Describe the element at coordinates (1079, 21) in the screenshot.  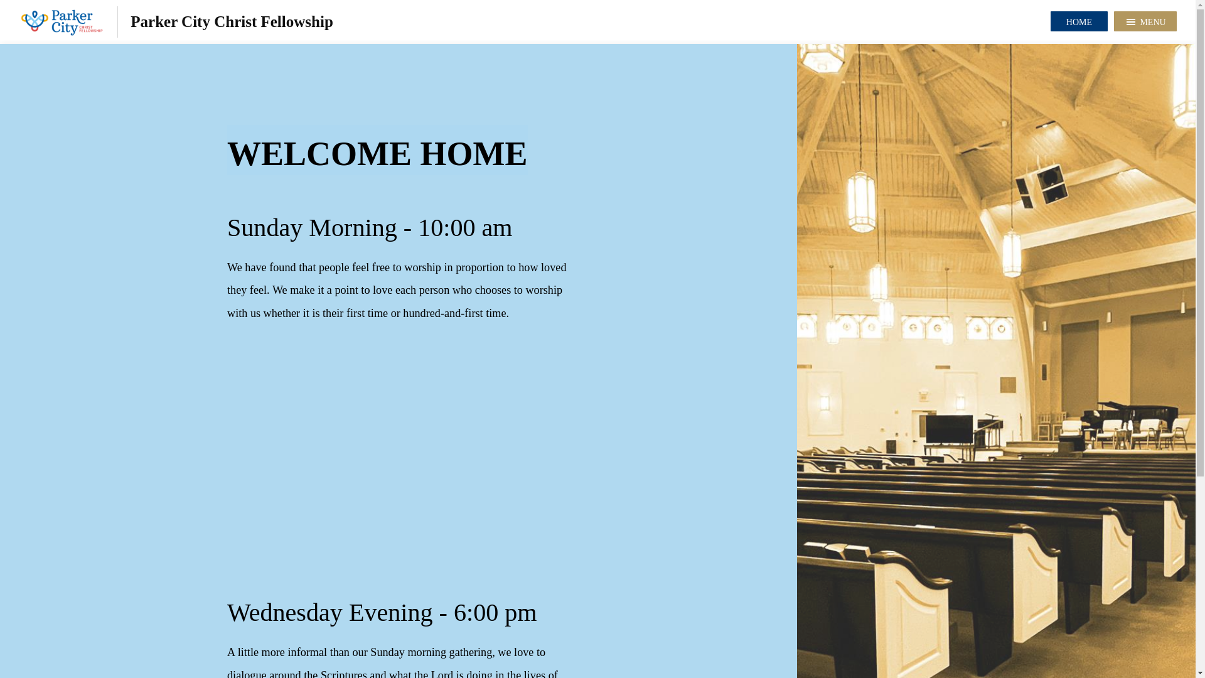
I see `HOME` at that location.